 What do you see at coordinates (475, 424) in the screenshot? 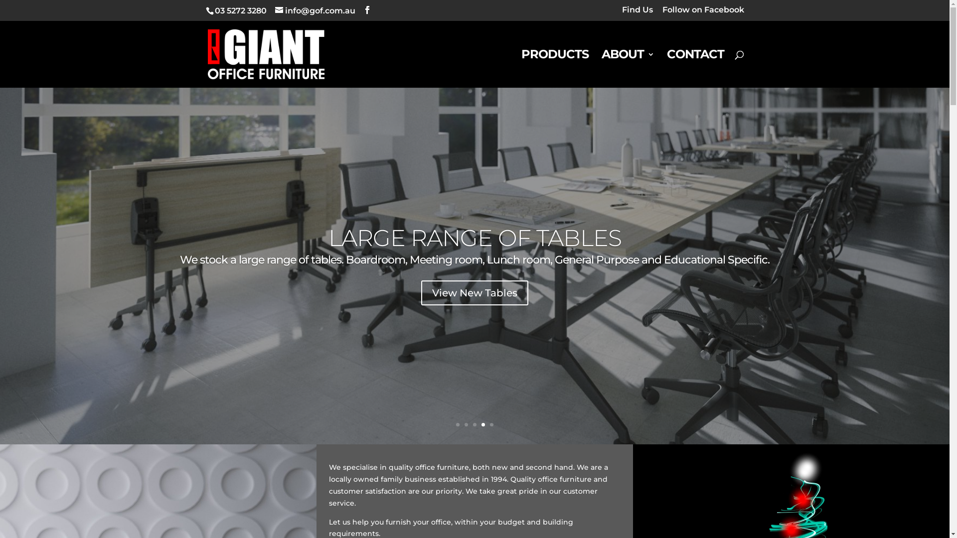
I see `3` at bounding box center [475, 424].